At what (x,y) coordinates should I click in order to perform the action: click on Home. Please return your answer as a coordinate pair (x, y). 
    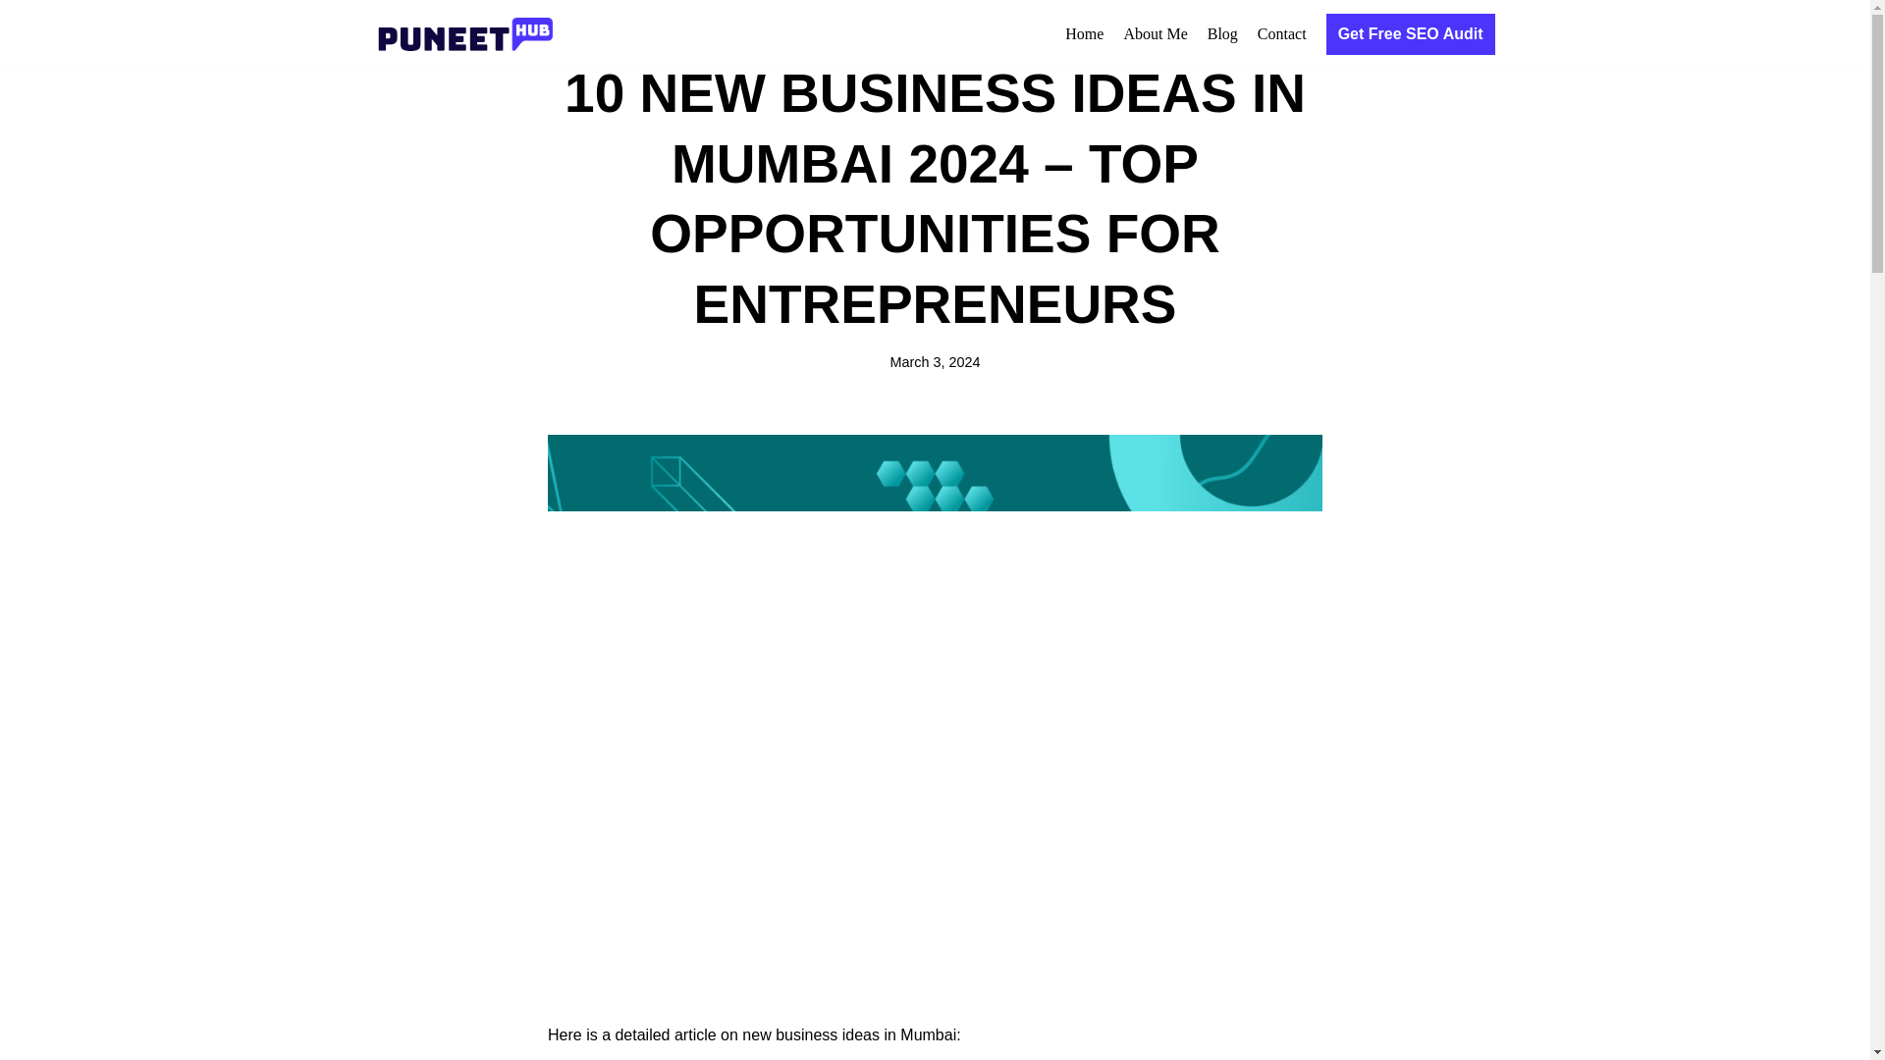
    Looking at the image, I should click on (1084, 33).